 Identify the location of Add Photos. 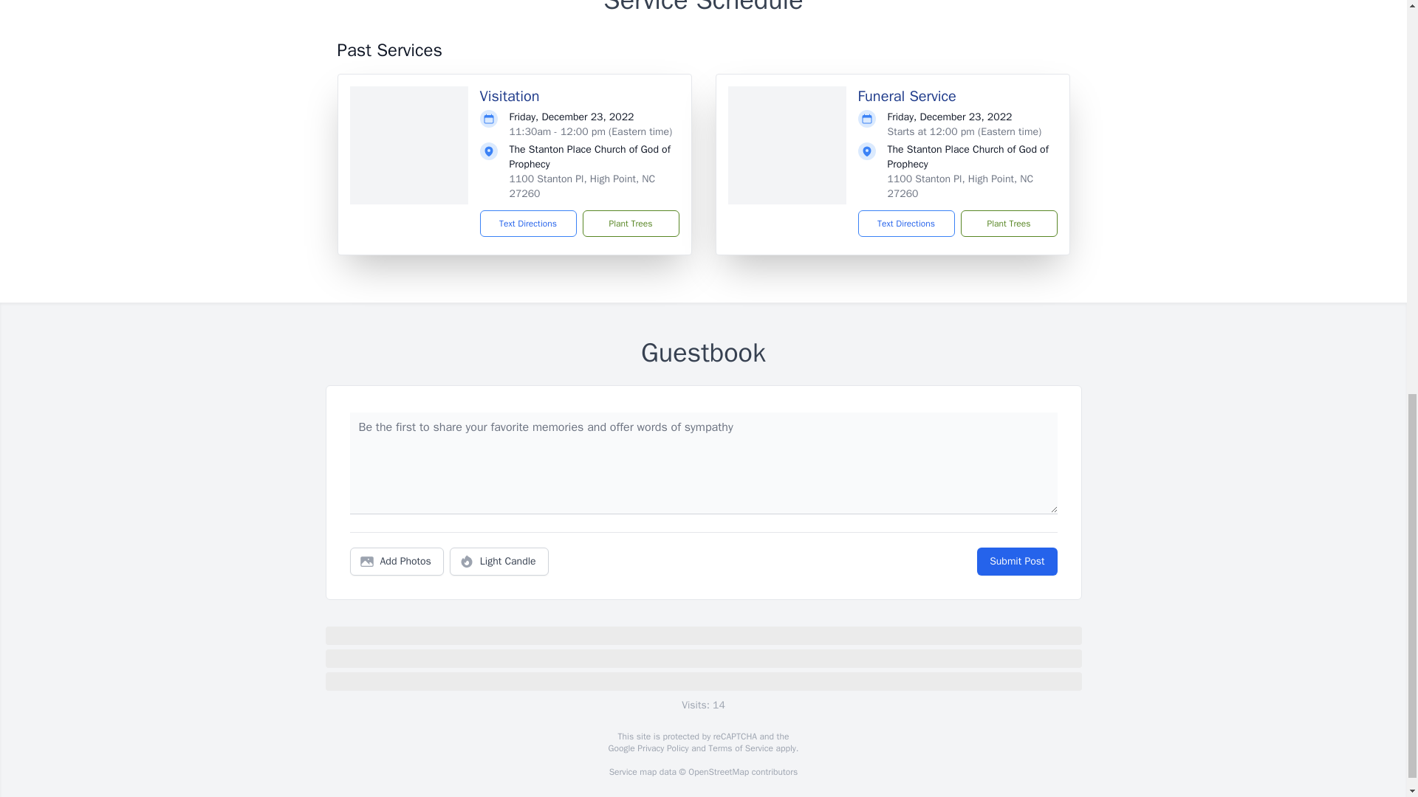
(397, 561).